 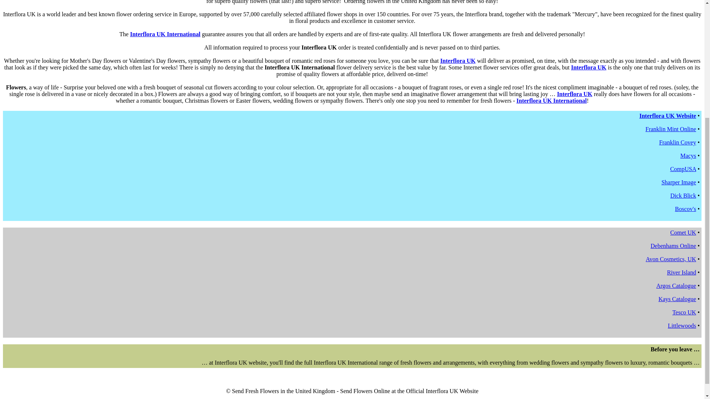 I want to click on Interflora UK, so click(x=574, y=94).